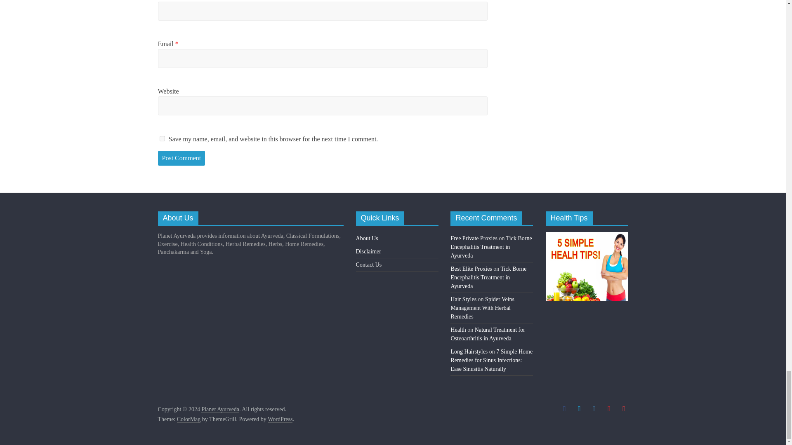  What do you see at coordinates (162, 138) in the screenshot?
I see `yes` at bounding box center [162, 138].